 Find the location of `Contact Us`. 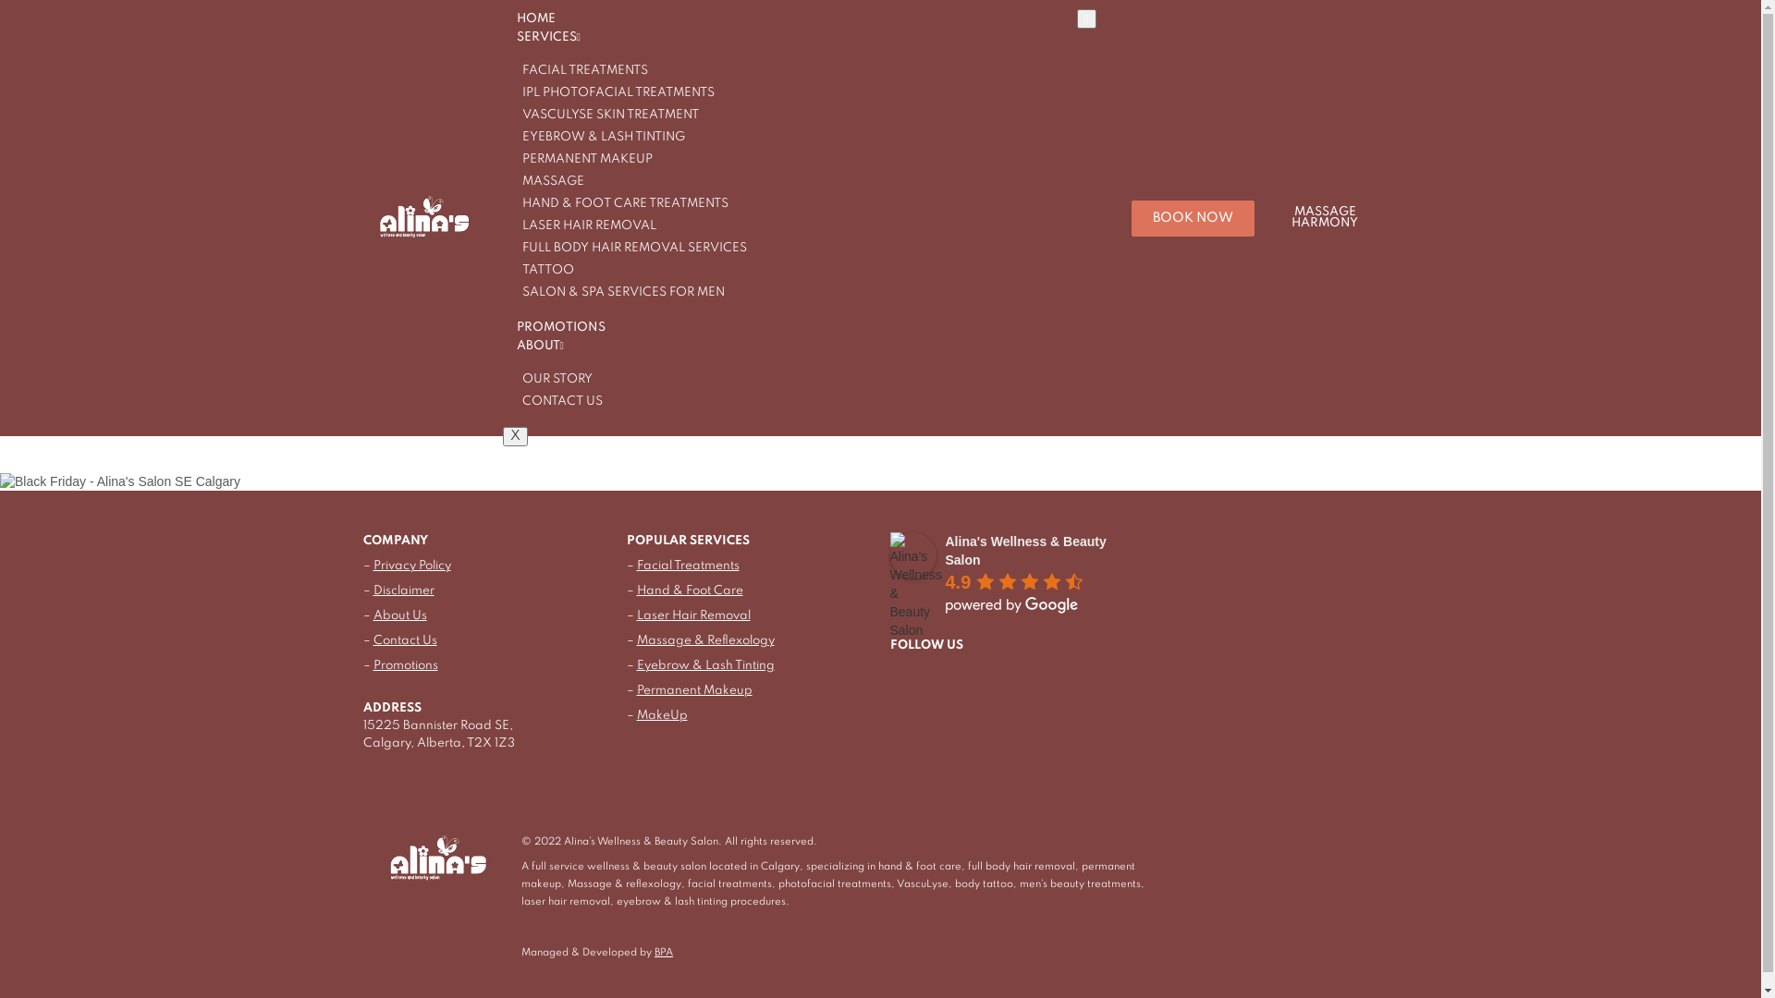

Contact Us is located at coordinates (405, 641).